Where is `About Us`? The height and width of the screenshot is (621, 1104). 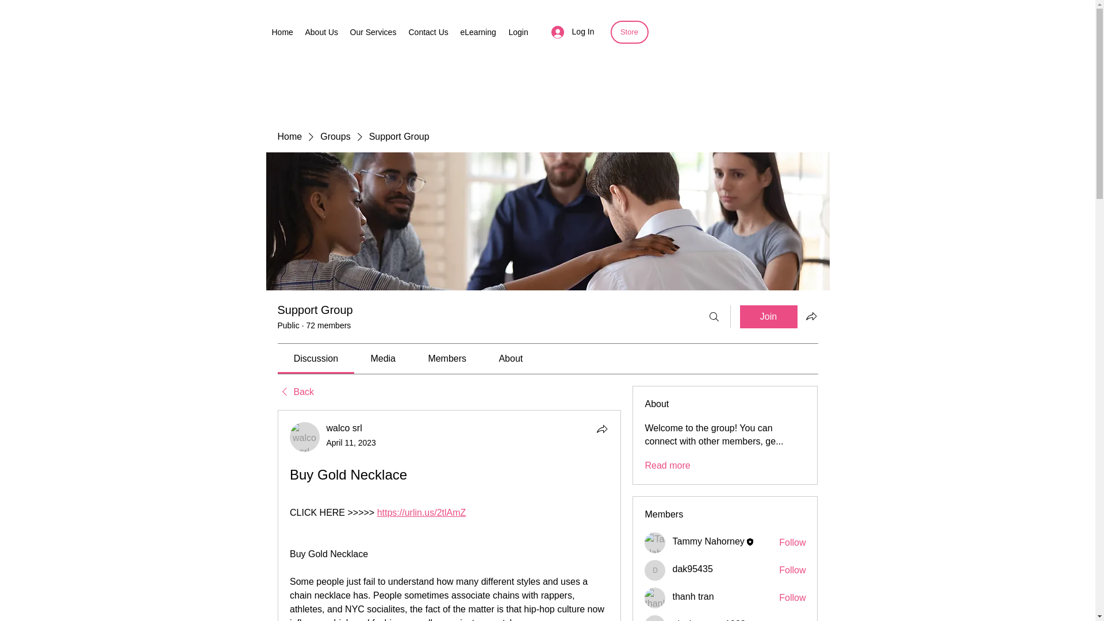 About Us is located at coordinates (321, 32).